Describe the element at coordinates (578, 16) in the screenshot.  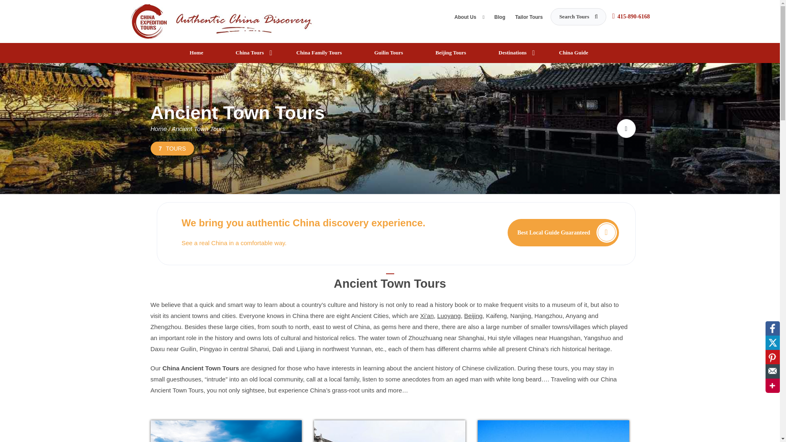
I see `Search Tours` at that location.